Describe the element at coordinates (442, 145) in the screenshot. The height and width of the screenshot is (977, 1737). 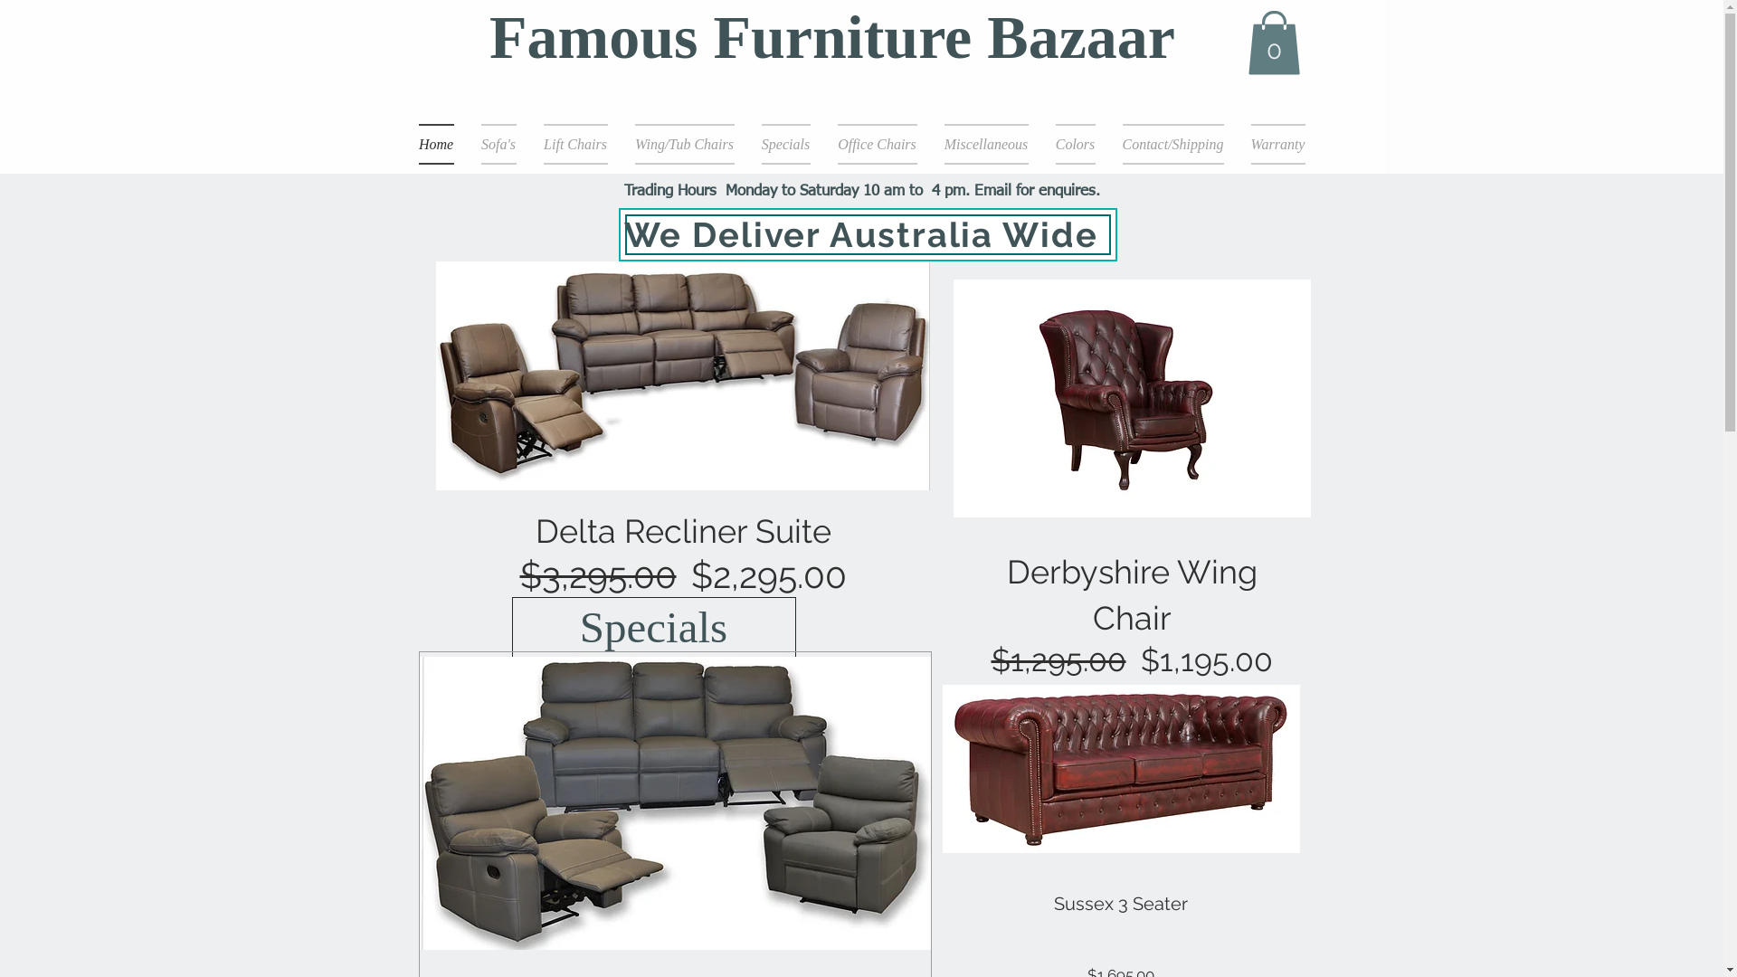
I see `Home` at that location.